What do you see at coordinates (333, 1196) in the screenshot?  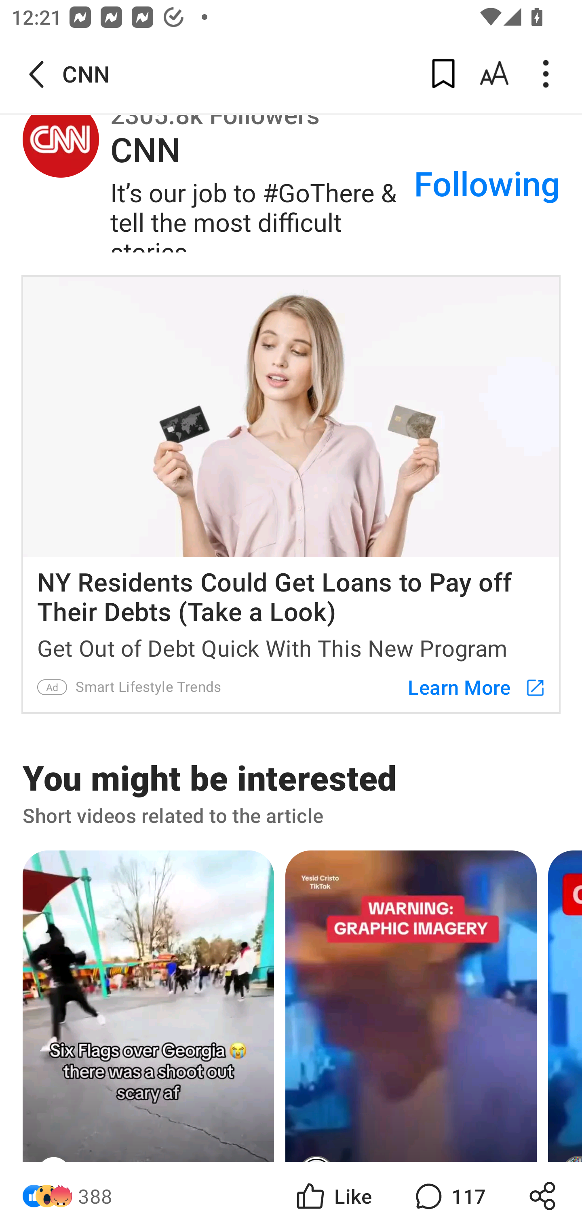 I see `Like` at bounding box center [333, 1196].